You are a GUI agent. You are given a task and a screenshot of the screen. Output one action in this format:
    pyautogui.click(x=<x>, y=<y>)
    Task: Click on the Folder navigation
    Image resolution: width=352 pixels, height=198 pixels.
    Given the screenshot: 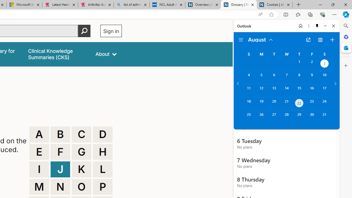 What is the action you would take?
    pyautogui.click(x=241, y=40)
    